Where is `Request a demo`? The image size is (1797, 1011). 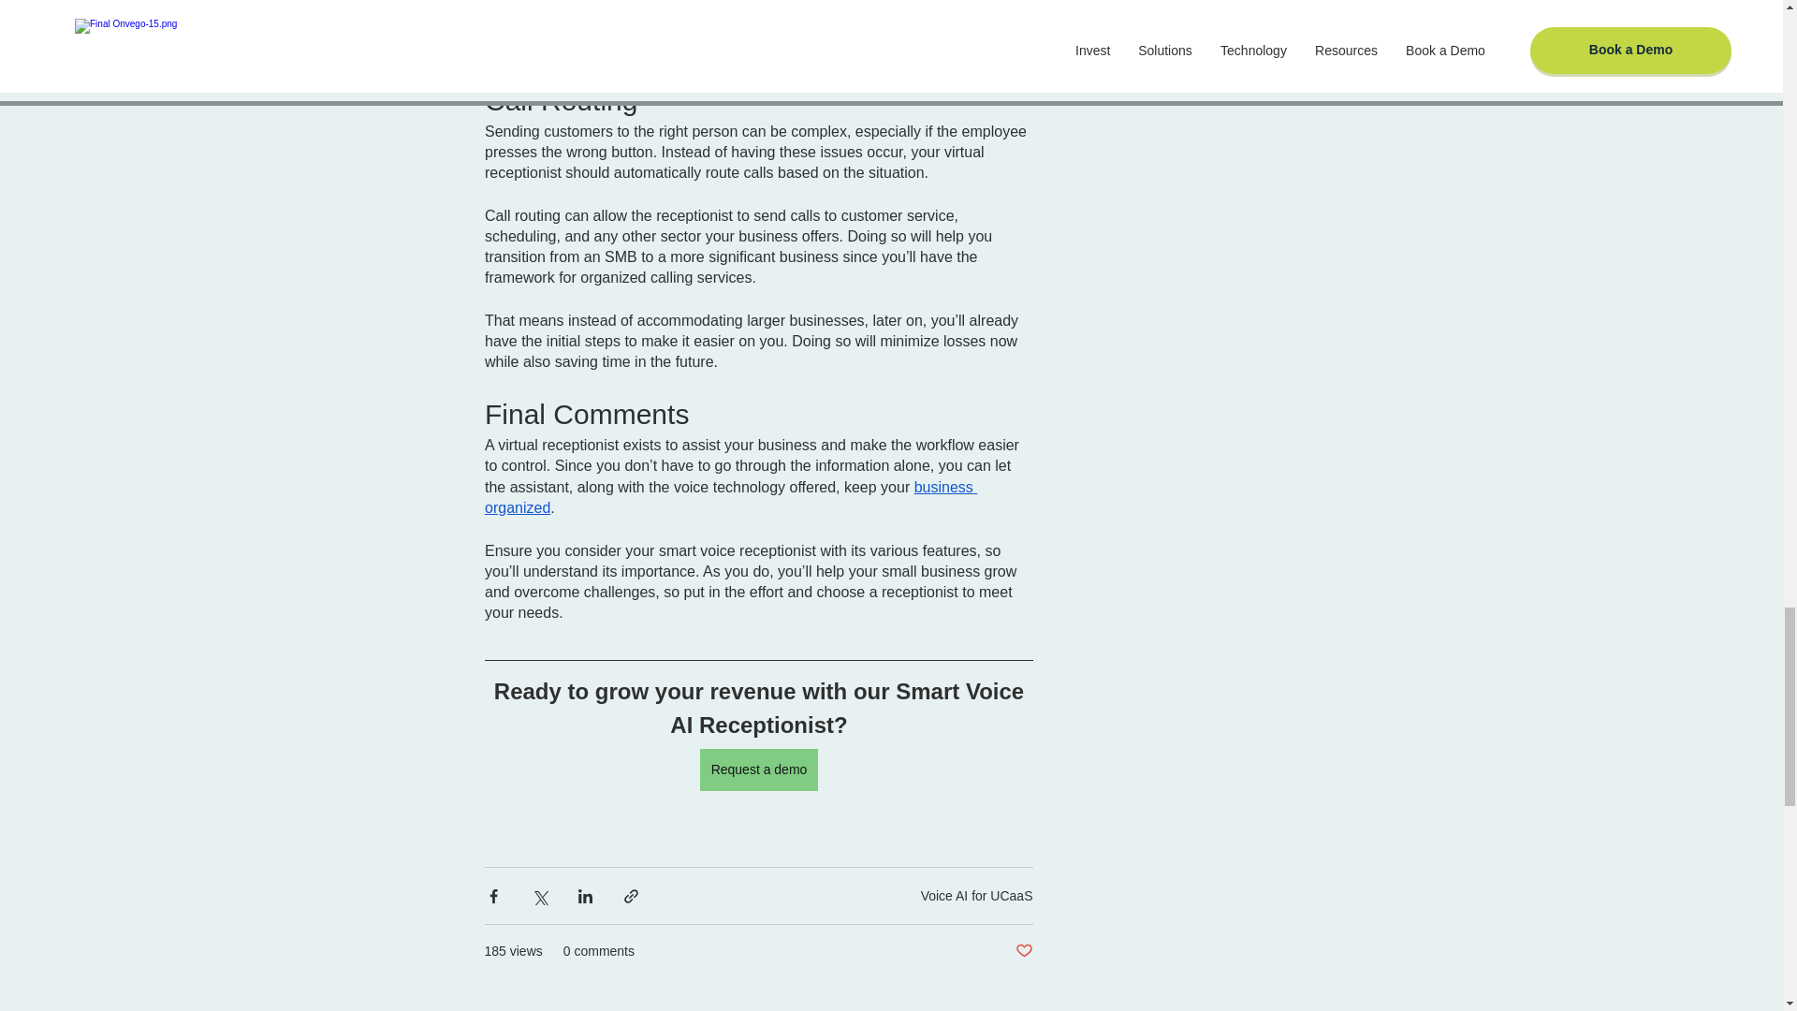 Request a demo is located at coordinates (758, 769).